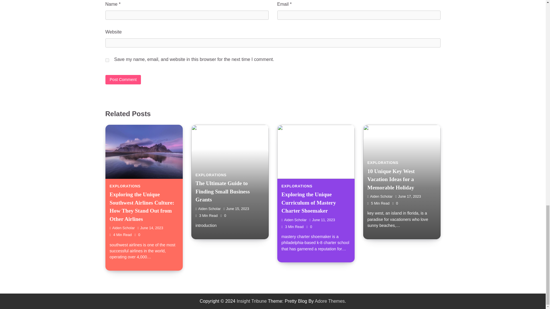 This screenshot has width=550, height=309. What do you see at coordinates (208, 209) in the screenshot?
I see `Aiden Scholar` at bounding box center [208, 209].